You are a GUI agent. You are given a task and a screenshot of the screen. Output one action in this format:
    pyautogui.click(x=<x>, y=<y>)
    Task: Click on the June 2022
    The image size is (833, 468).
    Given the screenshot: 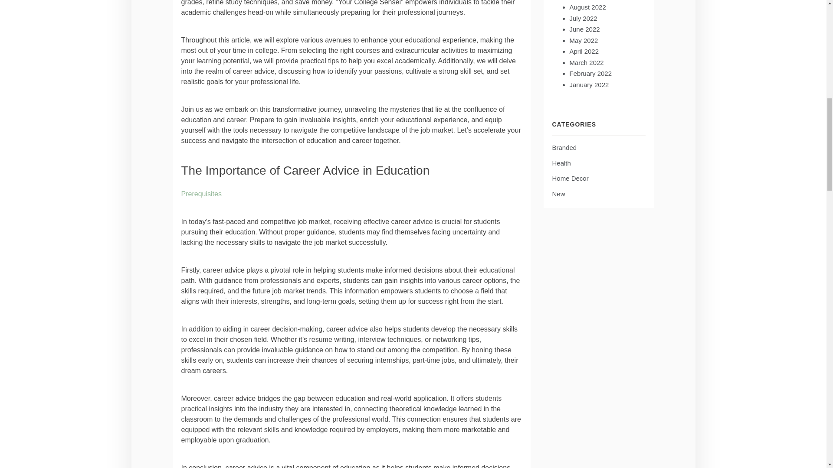 What is the action you would take?
    pyautogui.click(x=584, y=29)
    